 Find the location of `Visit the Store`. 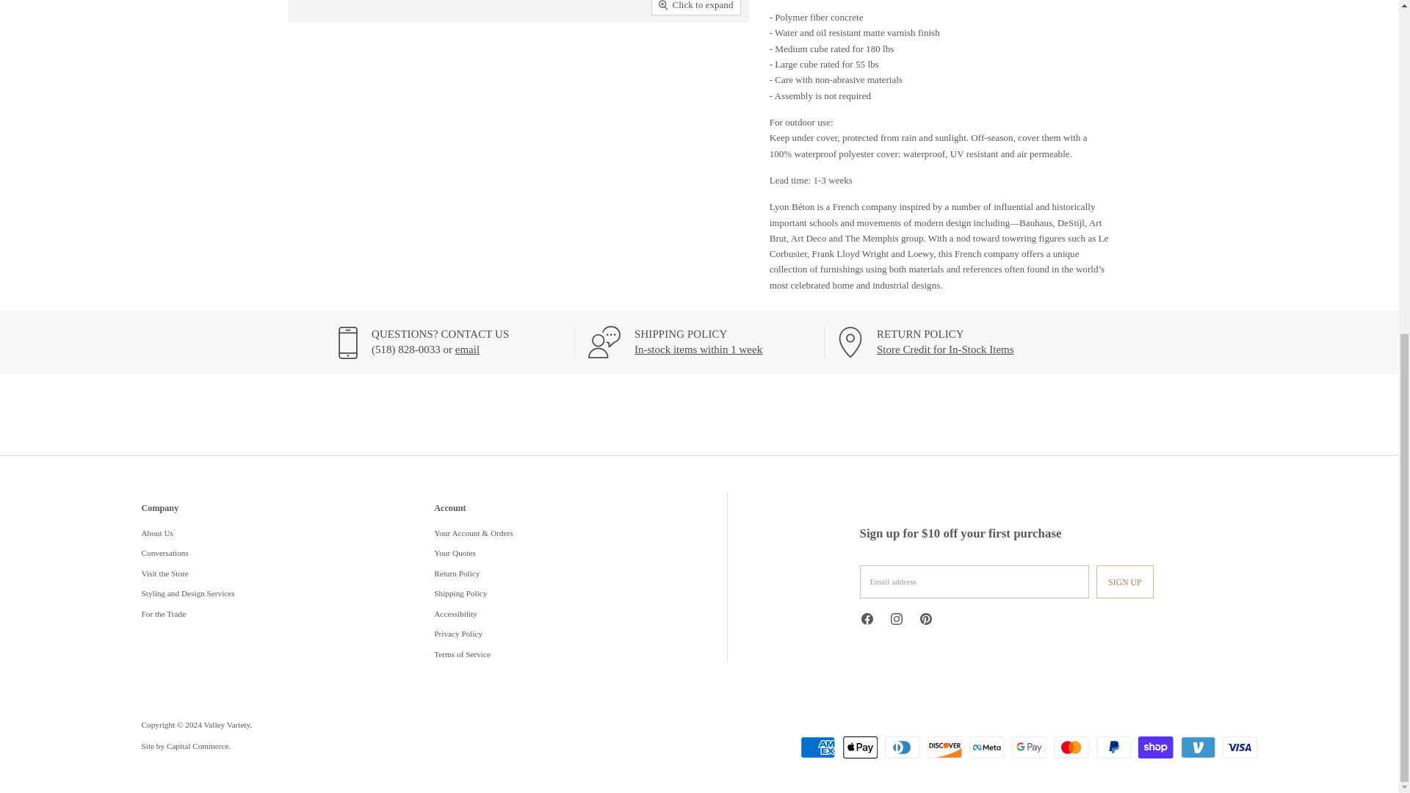

Visit the Store is located at coordinates (467, 349).